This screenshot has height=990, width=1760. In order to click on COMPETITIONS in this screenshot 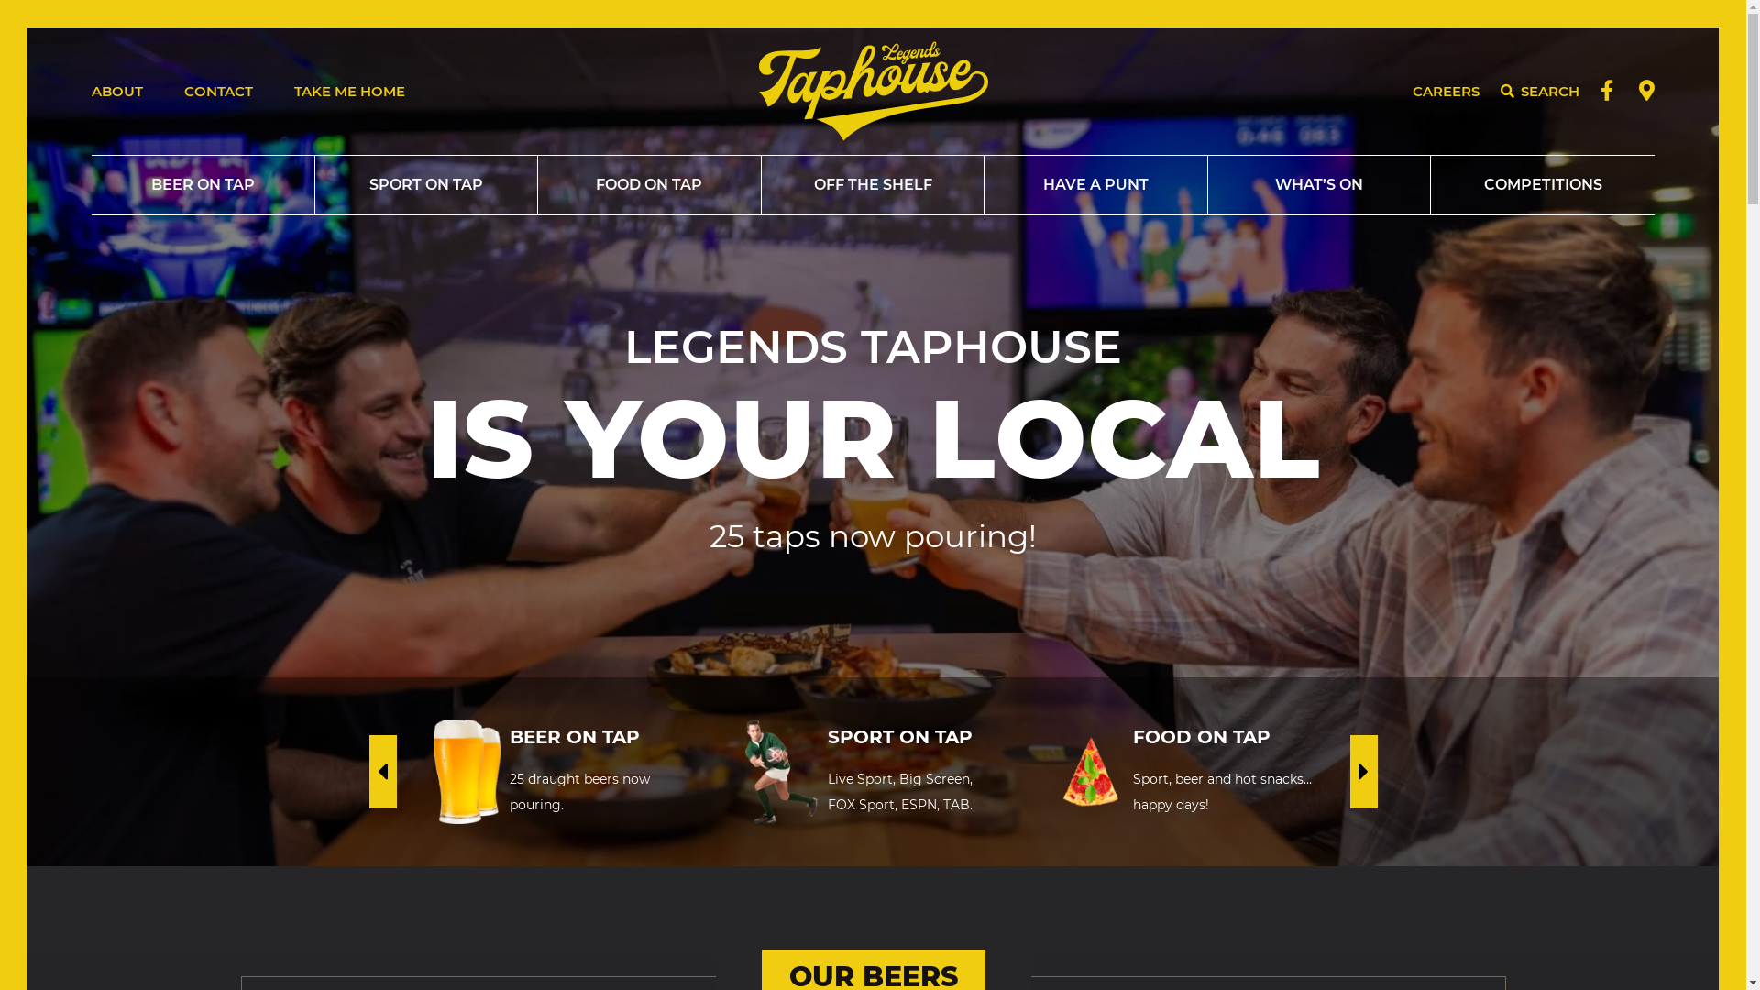, I will do `click(1543, 185)`.